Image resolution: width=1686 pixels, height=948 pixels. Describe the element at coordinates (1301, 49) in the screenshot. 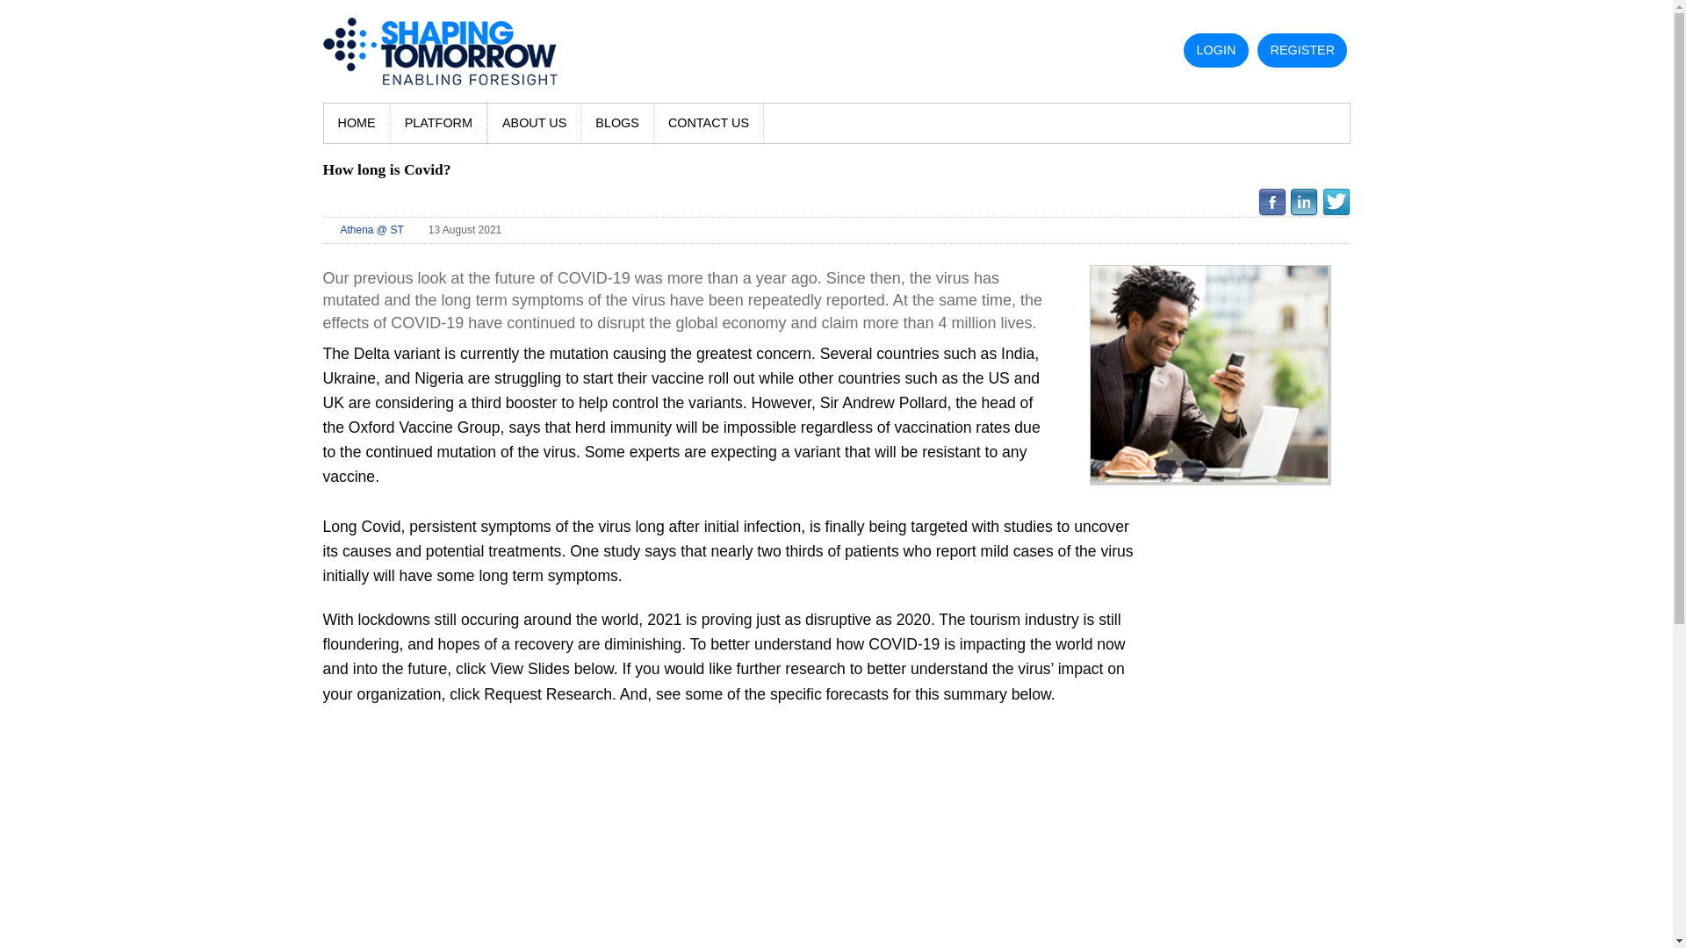

I see `REGISTER` at that location.